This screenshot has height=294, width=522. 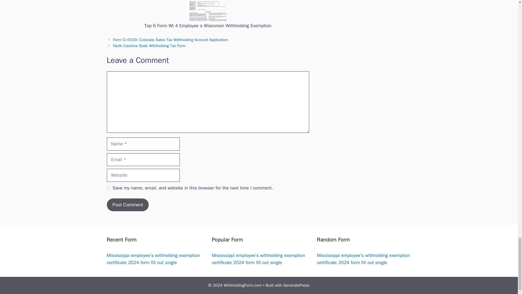 What do you see at coordinates (150, 46) in the screenshot?
I see `North Carolina State Withholding Tax Form` at bounding box center [150, 46].